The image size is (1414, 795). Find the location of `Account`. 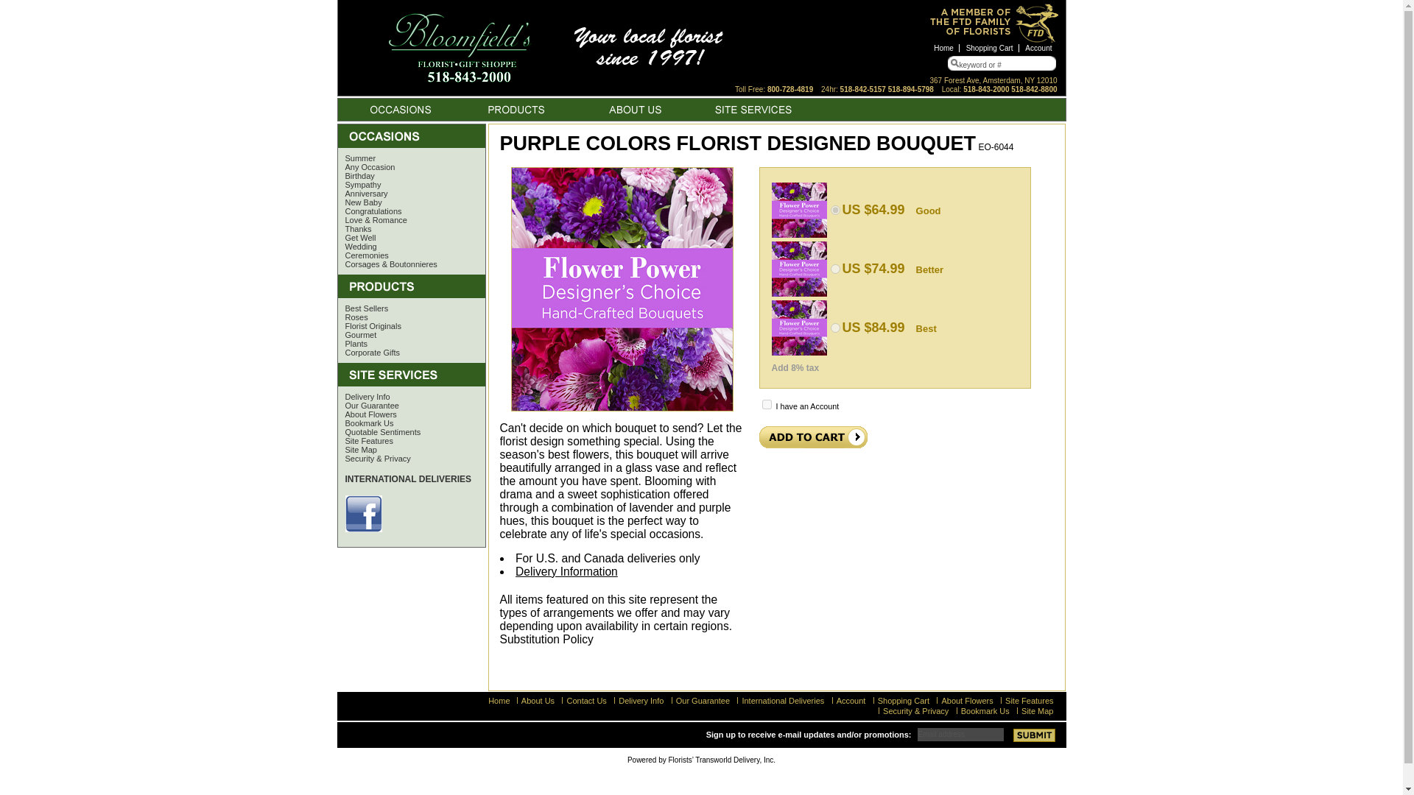

Account is located at coordinates (1038, 49).